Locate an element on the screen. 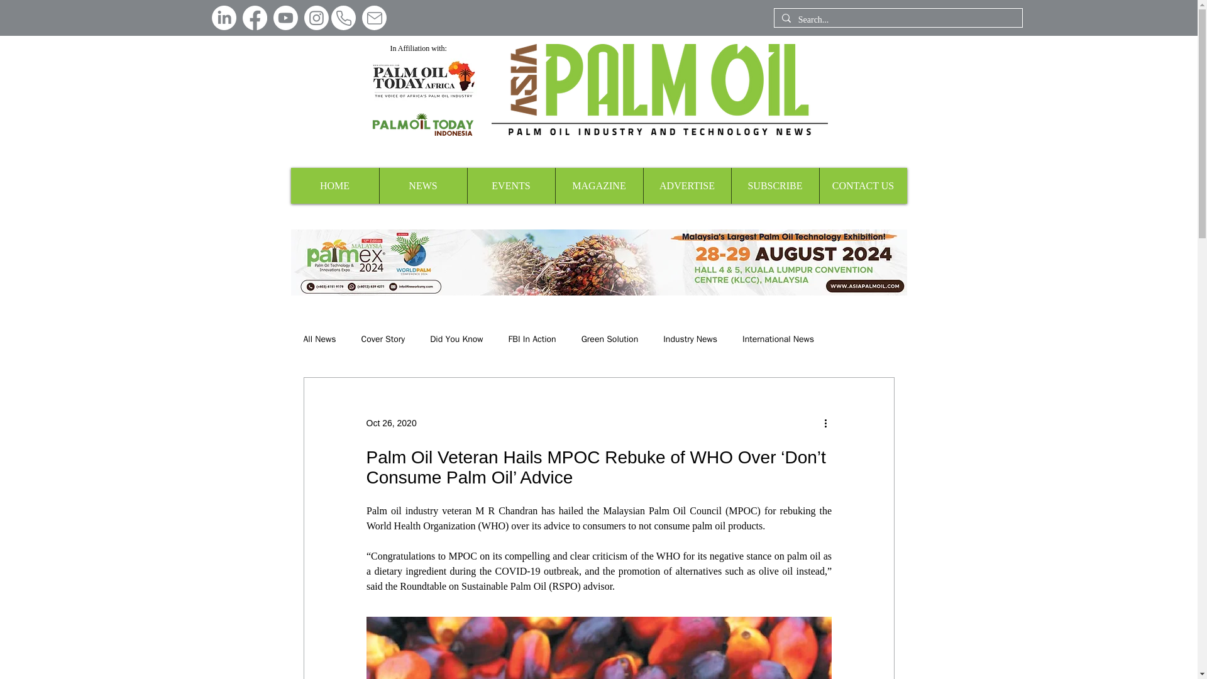 This screenshot has width=1207, height=679. All News is located at coordinates (319, 339).